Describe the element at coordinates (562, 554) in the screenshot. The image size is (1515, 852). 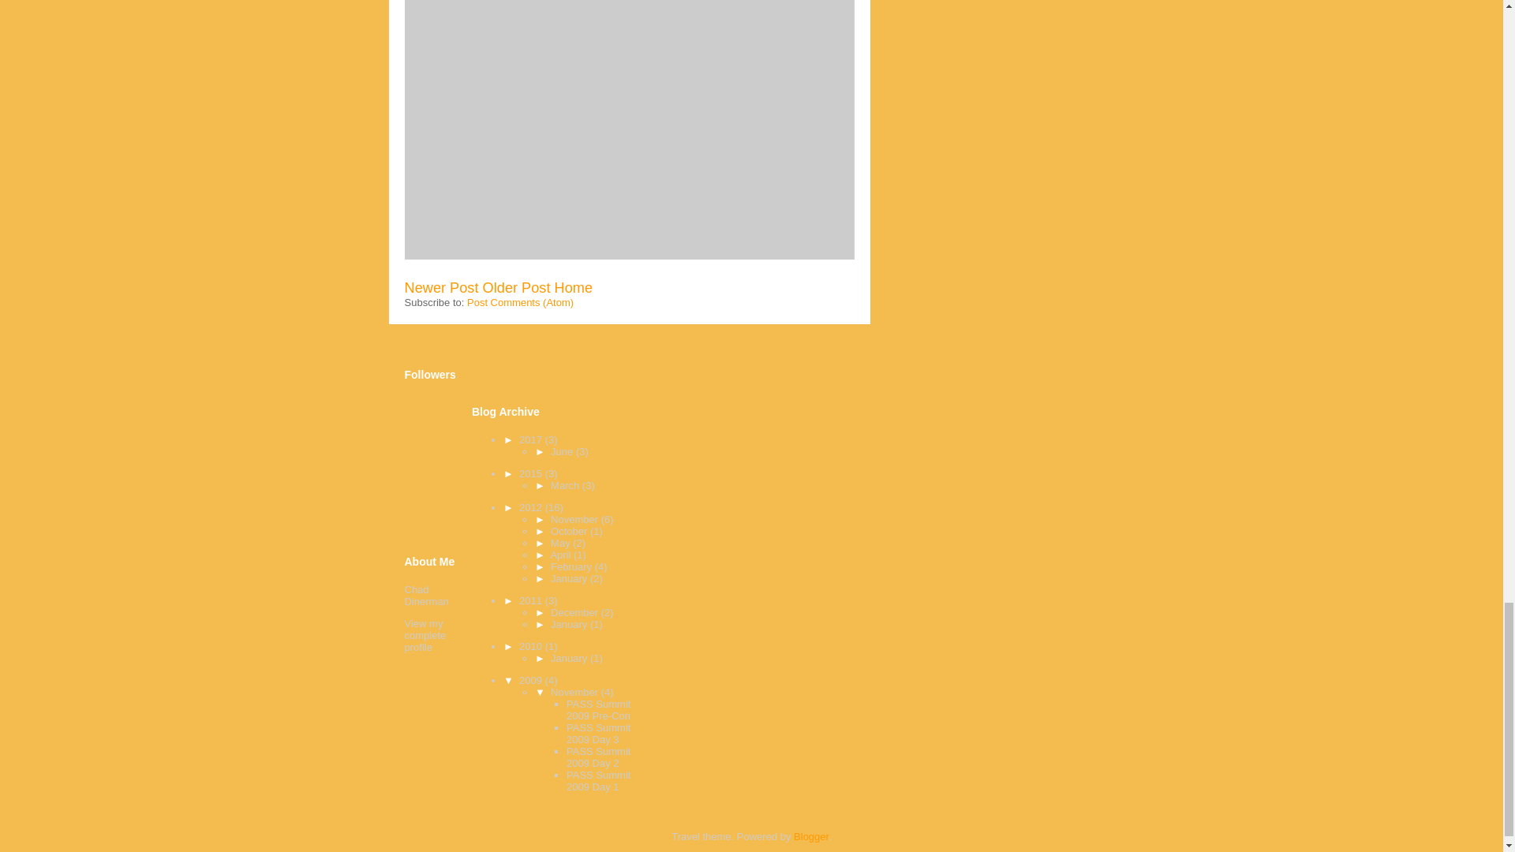
I see `April` at that location.